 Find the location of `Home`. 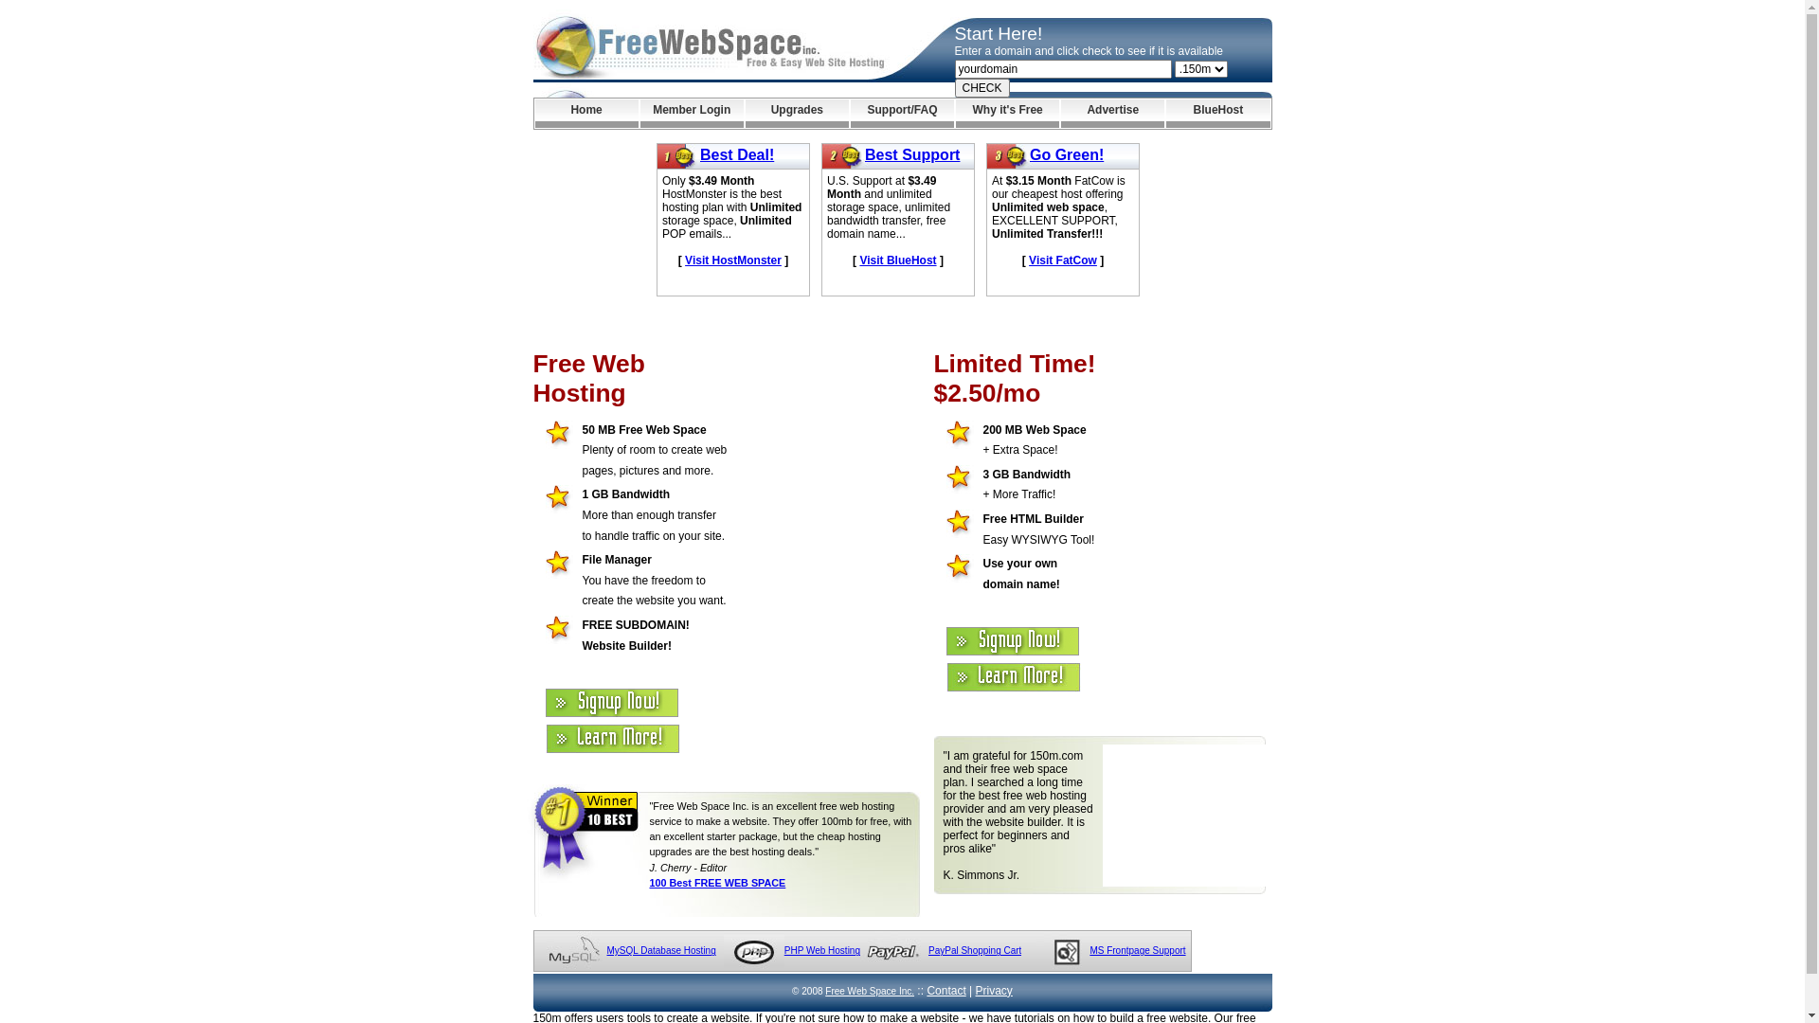

Home is located at coordinates (585, 114).